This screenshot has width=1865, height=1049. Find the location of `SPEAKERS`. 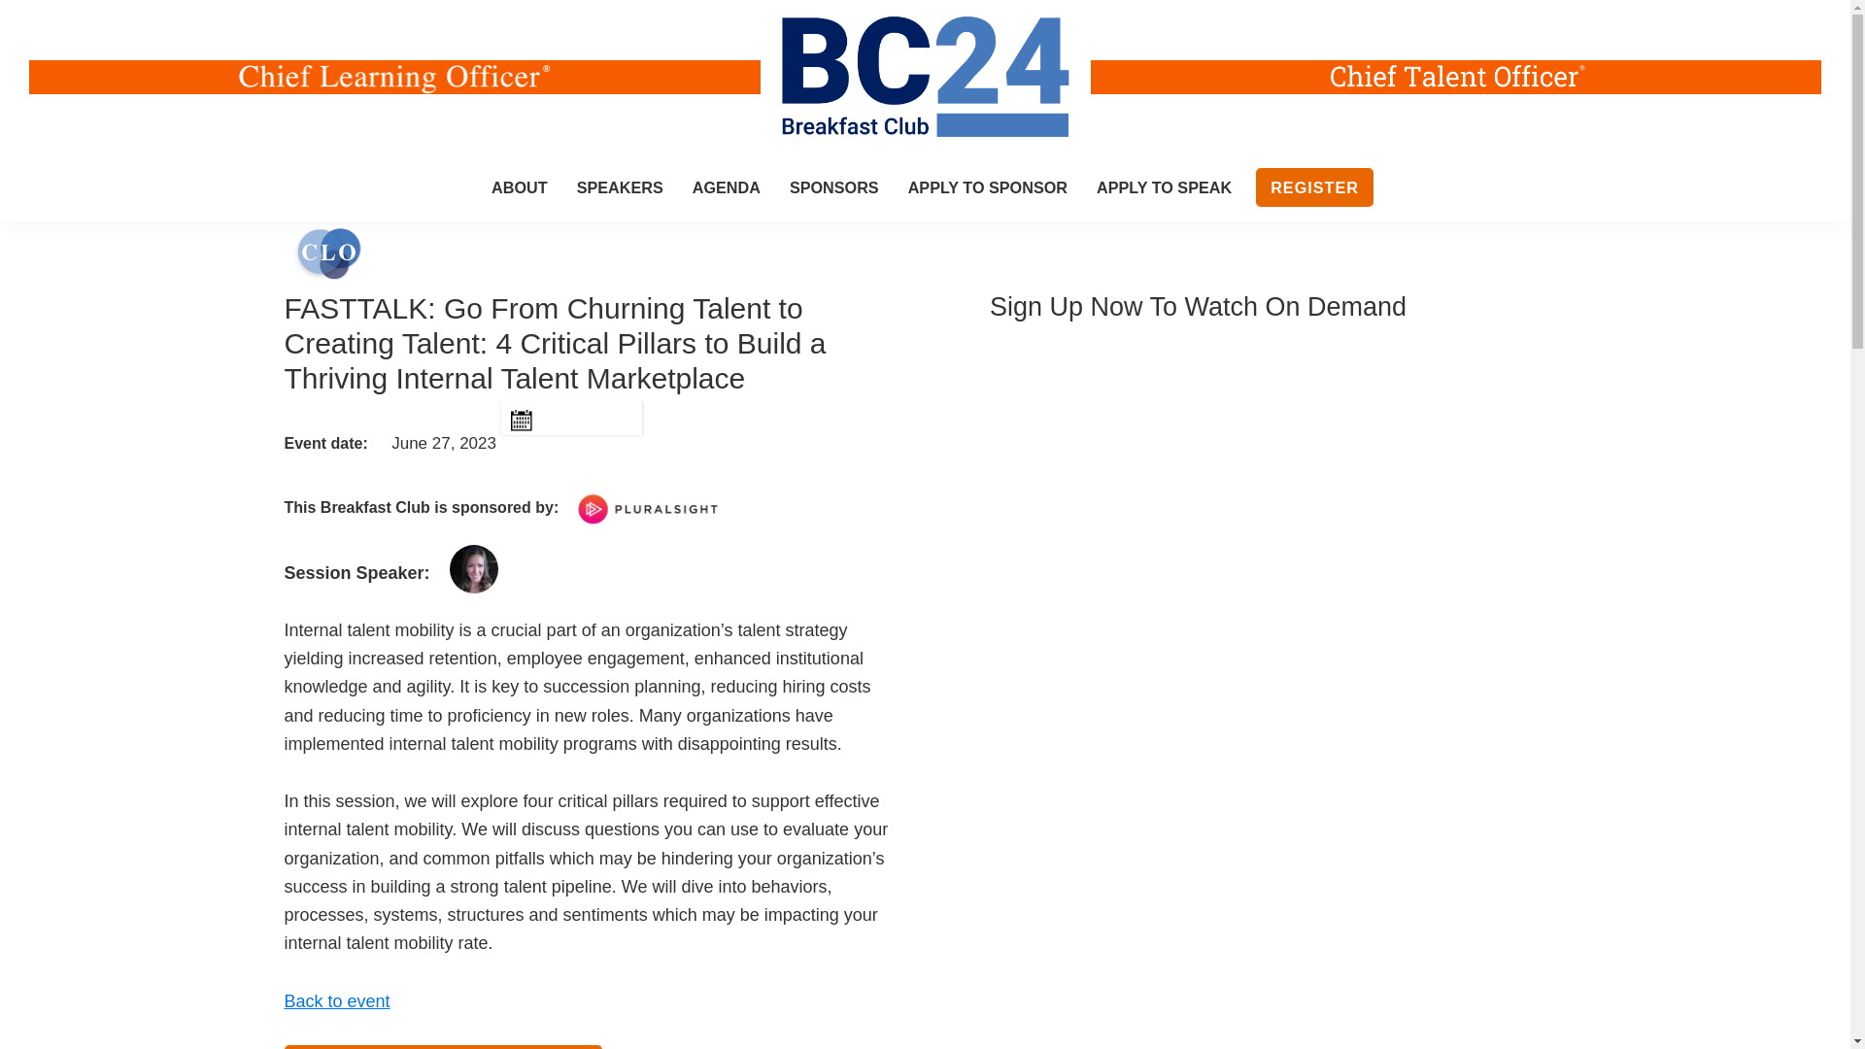

SPEAKERS is located at coordinates (620, 186).